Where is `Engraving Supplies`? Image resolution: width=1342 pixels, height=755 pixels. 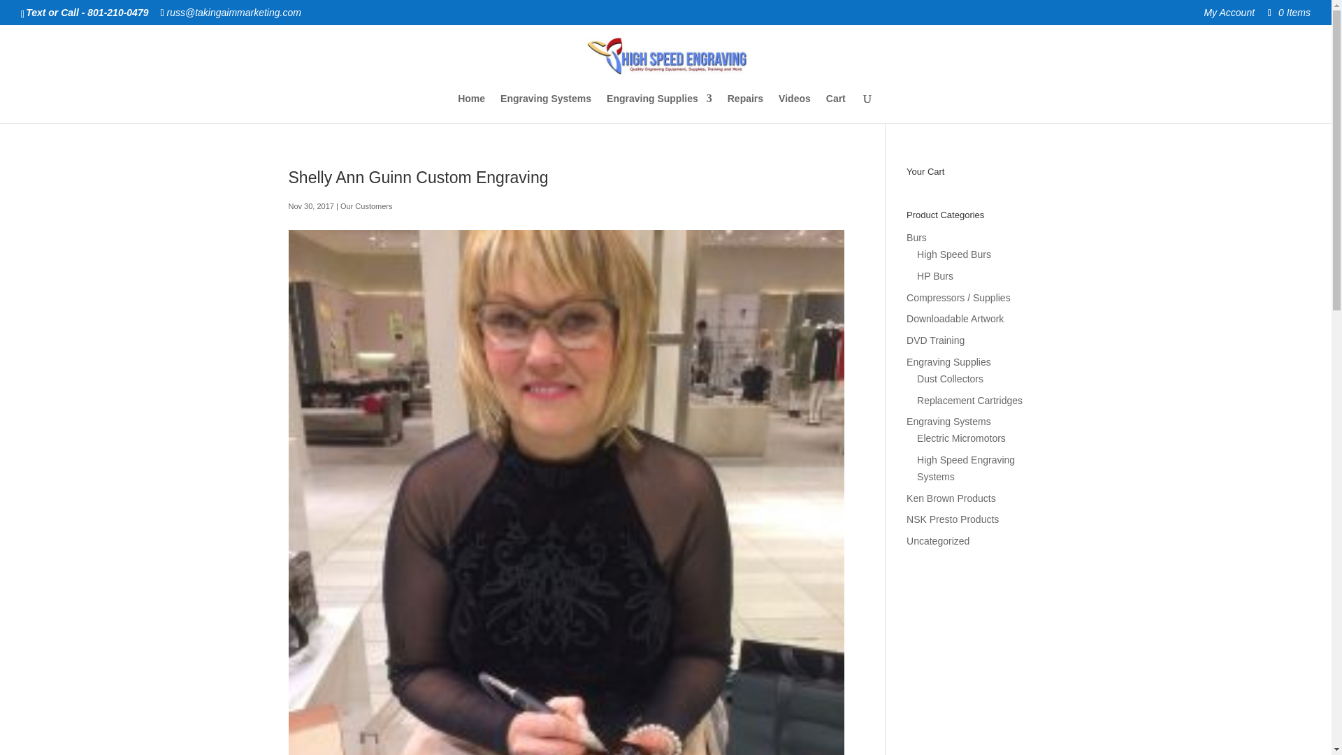
Engraving Supplies is located at coordinates (949, 361).